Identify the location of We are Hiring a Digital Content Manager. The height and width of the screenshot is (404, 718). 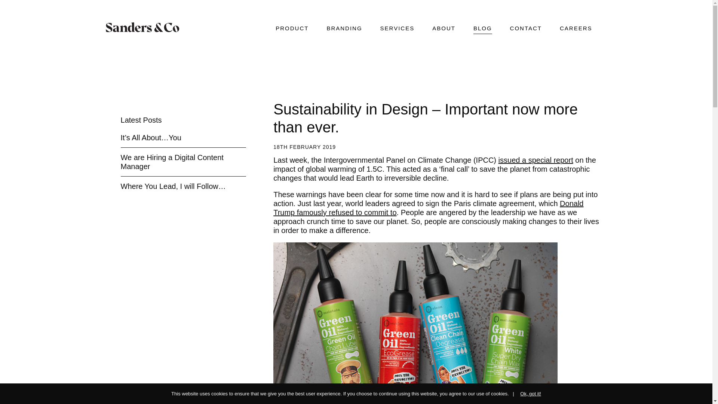
(172, 162).